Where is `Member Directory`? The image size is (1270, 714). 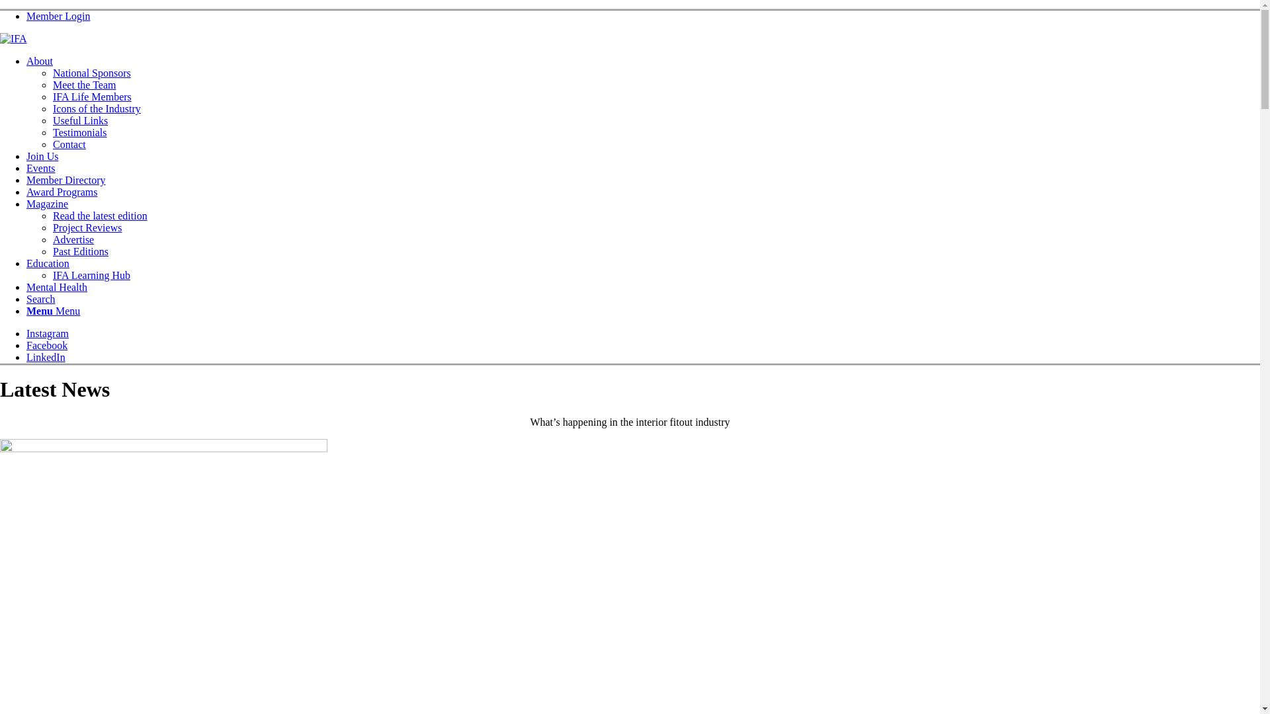
Member Directory is located at coordinates (66, 180).